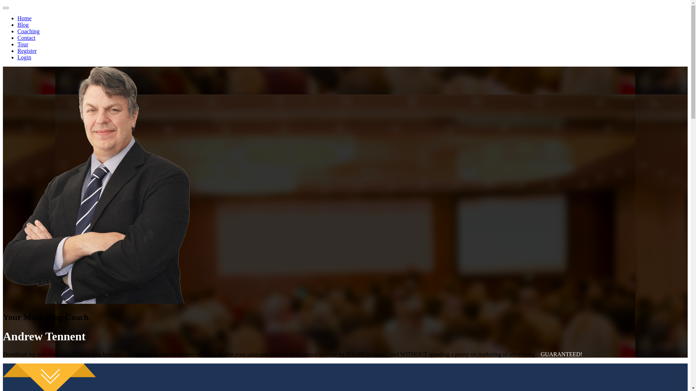 Image resolution: width=696 pixels, height=391 pixels. I want to click on Login, so click(24, 57).